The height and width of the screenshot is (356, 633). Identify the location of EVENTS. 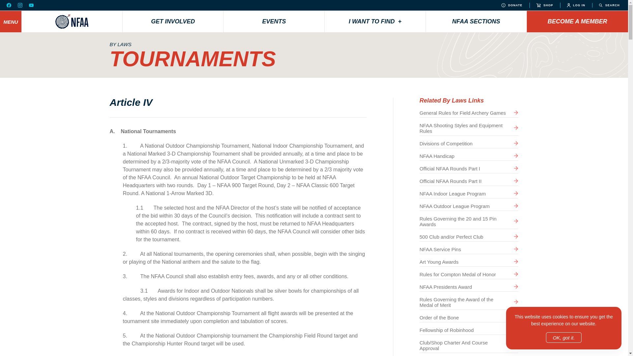
(274, 21).